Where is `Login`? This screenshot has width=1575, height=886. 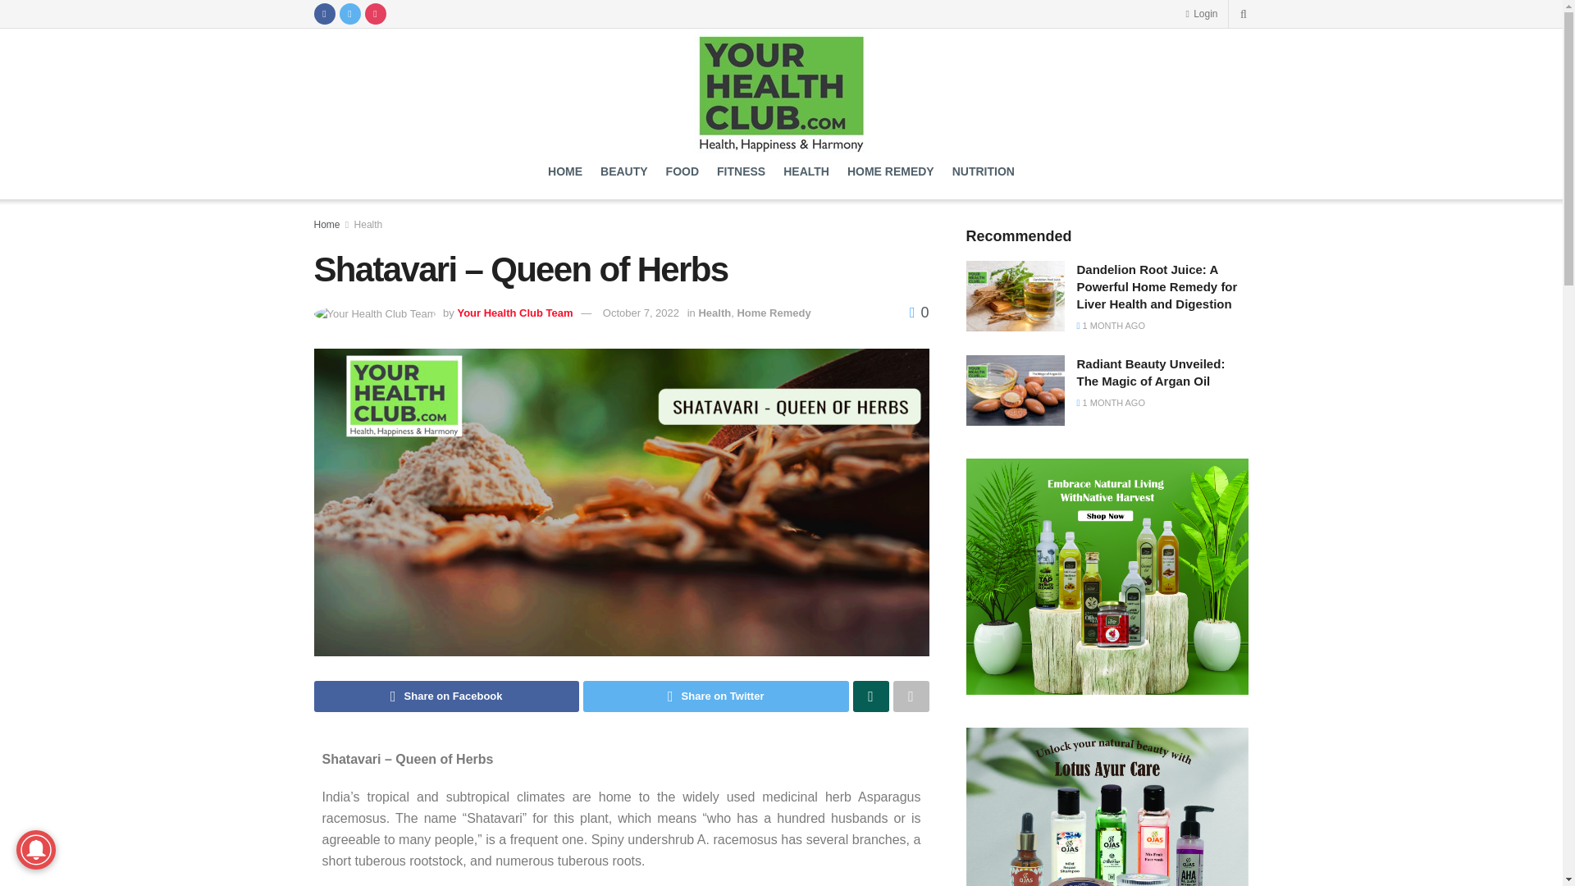
Login is located at coordinates (1201, 13).